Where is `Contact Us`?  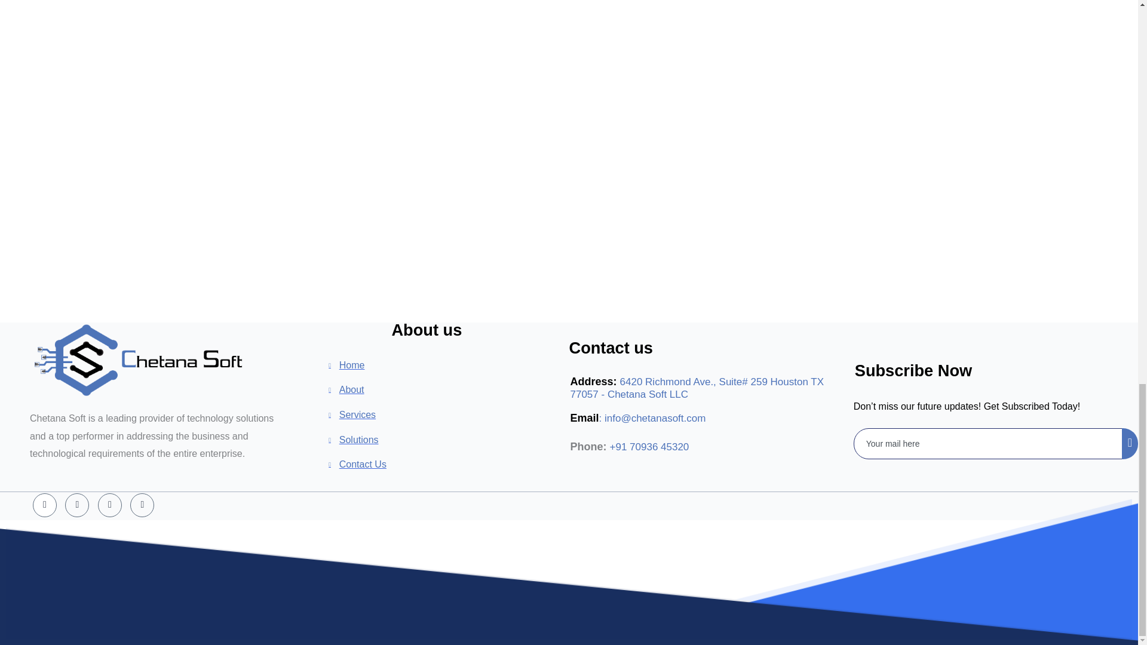 Contact Us is located at coordinates (448, 464).